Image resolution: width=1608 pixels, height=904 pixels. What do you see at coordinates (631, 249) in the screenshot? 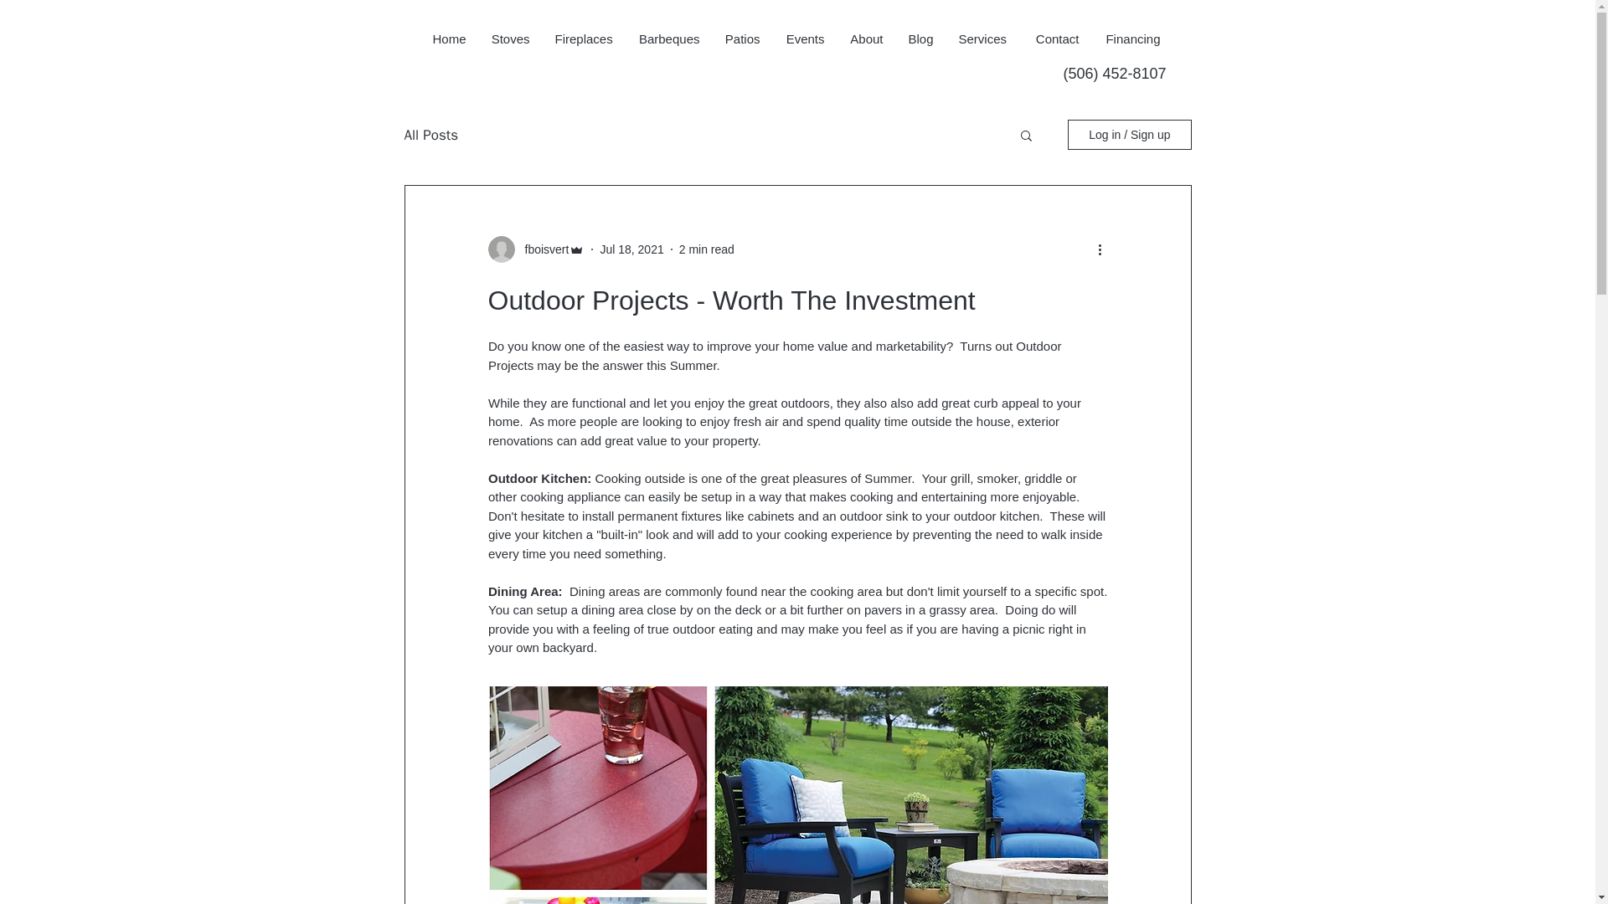
I see `Jul 18, 2021` at bounding box center [631, 249].